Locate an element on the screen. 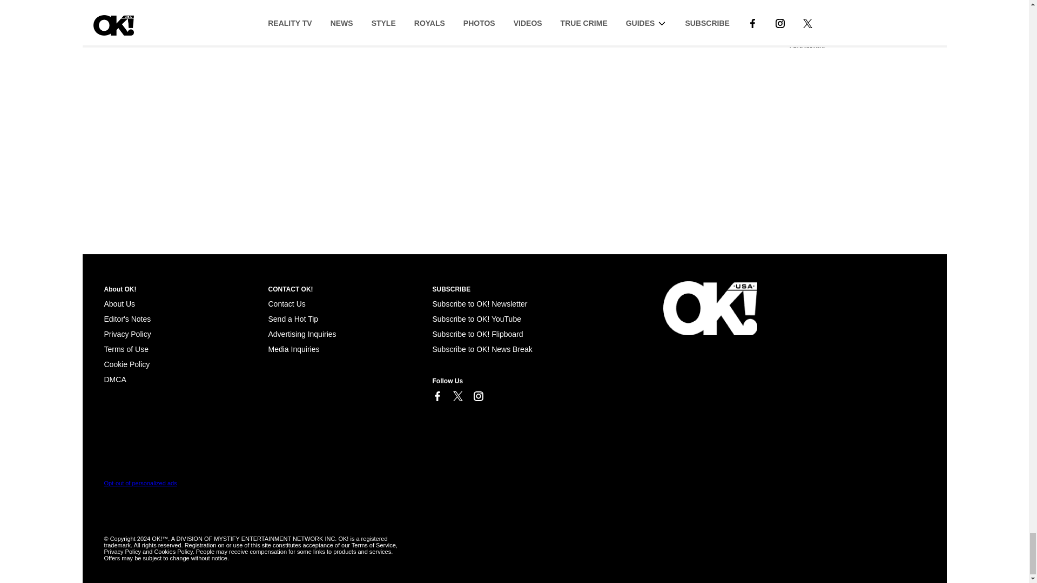  Privacy Policy is located at coordinates (127, 334).